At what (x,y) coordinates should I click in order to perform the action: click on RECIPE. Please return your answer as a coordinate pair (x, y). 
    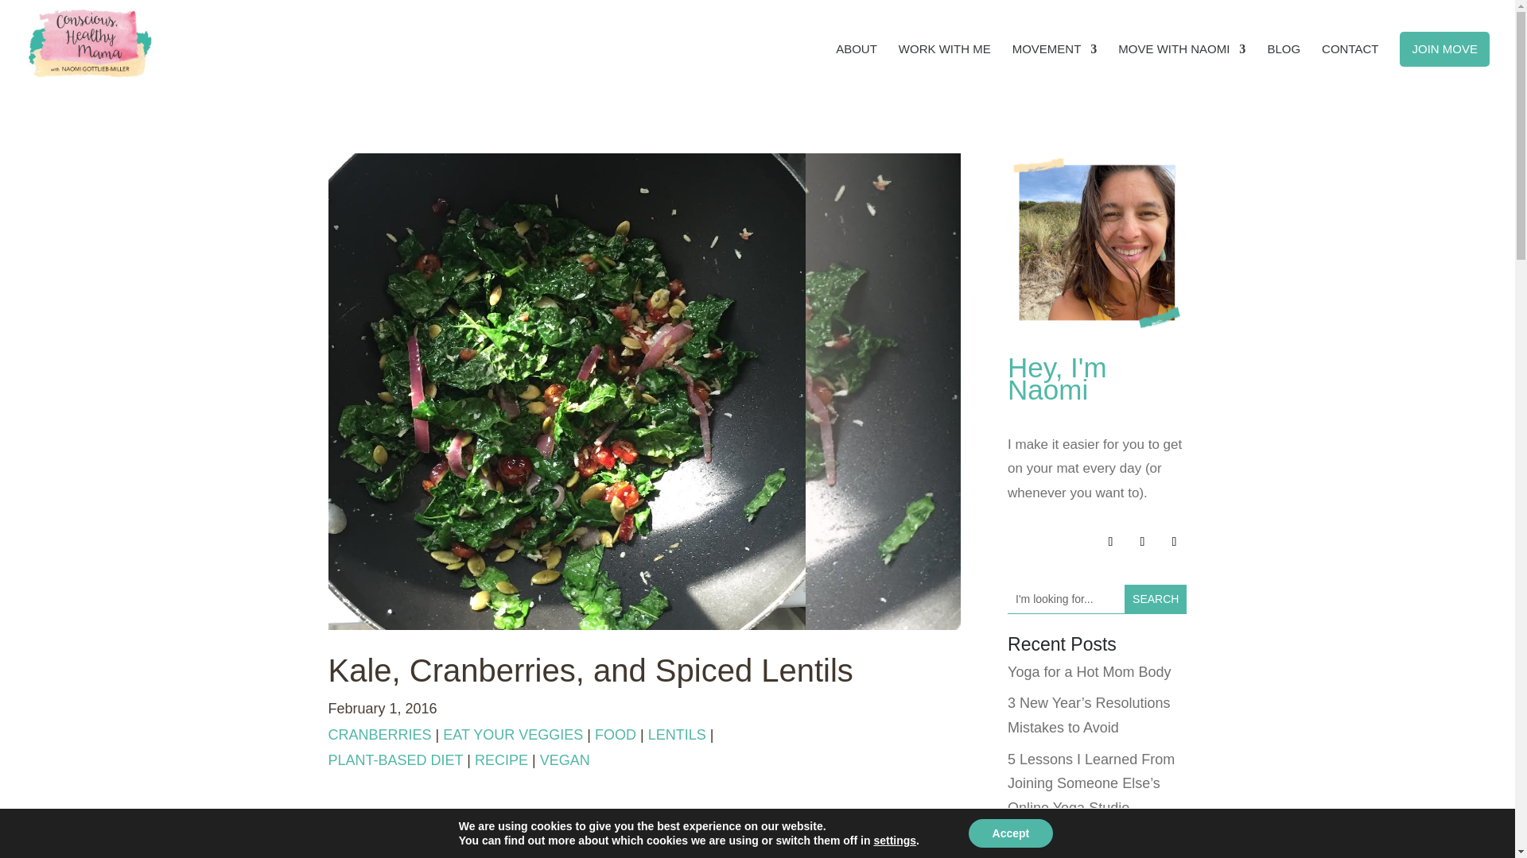
    Looking at the image, I should click on (501, 759).